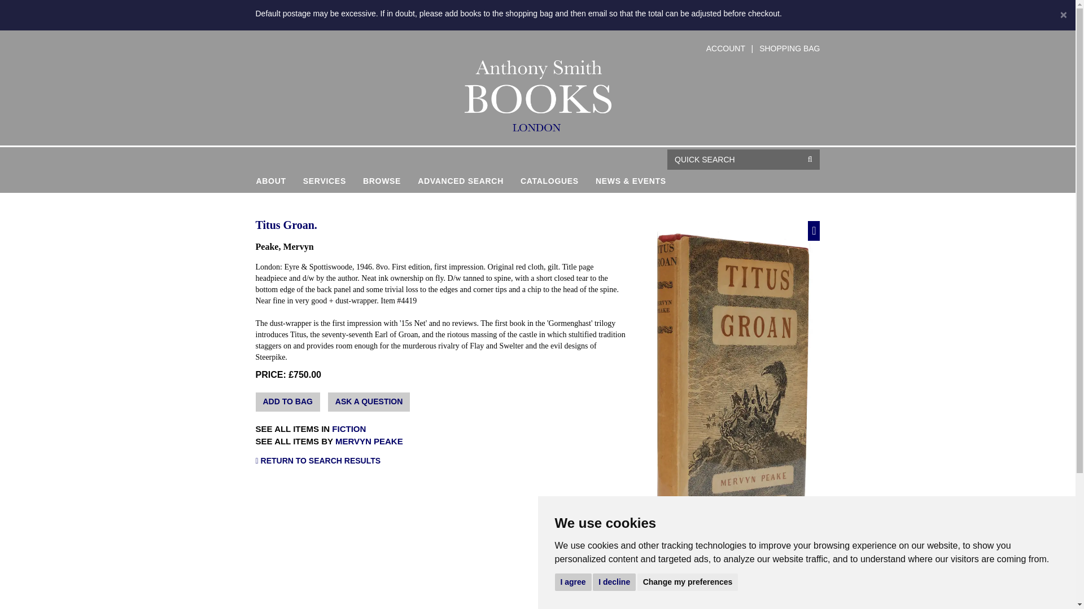 The height and width of the screenshot is (609, 1084). What do you see at coordinates (614, 581) in the screenshot?
I see `I decline` at bounding box center [614, 581].